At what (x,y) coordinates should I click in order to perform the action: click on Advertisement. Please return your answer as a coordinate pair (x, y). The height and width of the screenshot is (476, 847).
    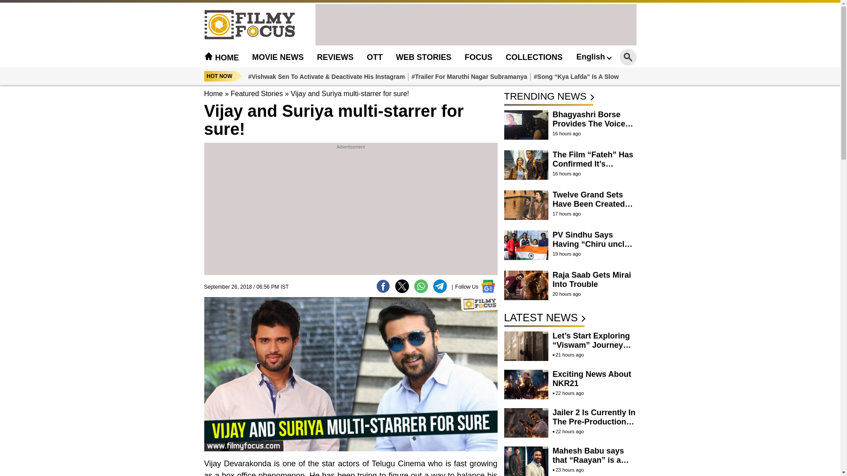
    Looking at the image, I should click on (476, 24).